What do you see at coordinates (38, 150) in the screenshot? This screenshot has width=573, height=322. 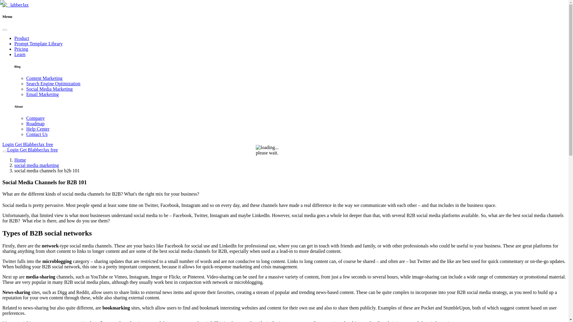 I see ` Get BlabberJax free` at bounding box center [38, 150].